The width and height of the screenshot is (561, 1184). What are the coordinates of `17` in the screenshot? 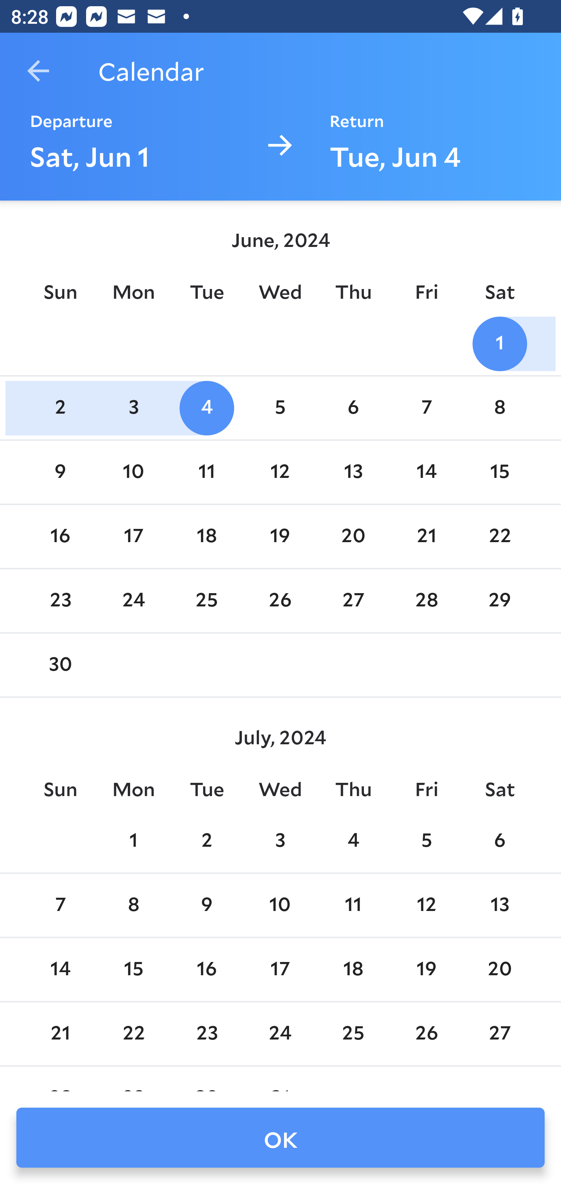 It's located at (280, 969).